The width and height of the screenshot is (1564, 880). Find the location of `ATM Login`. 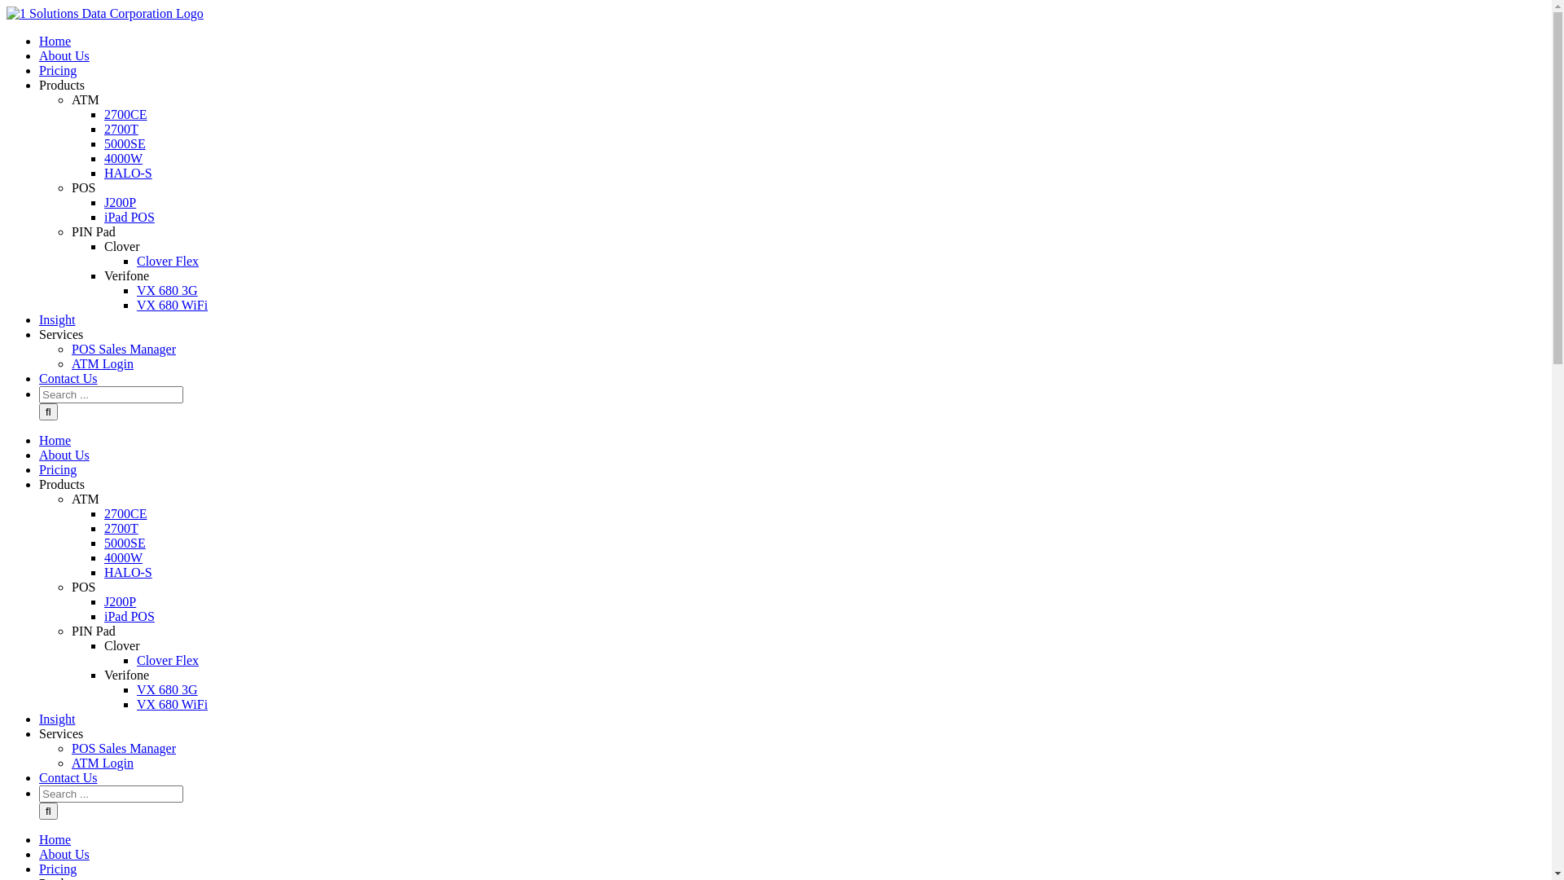

ATM Login is located at coordinates (103, 363).